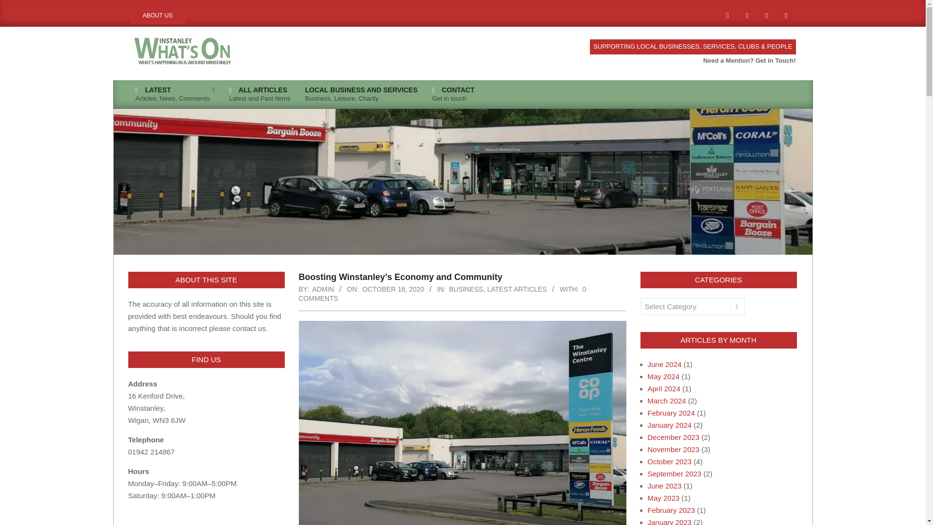  What do you see at coordinates (667, 401) in the screenshot?
I see `March 2024` at bounding box center [667, 401].